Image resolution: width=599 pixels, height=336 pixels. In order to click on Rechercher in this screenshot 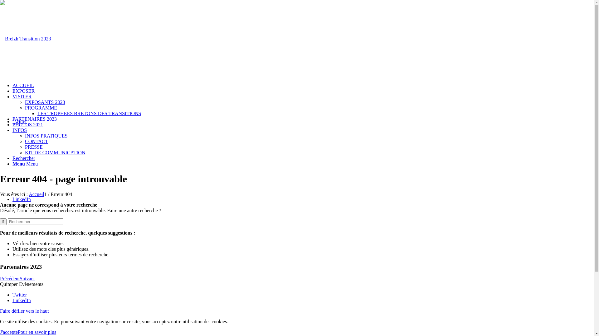, I will do `click(24, 158)`.